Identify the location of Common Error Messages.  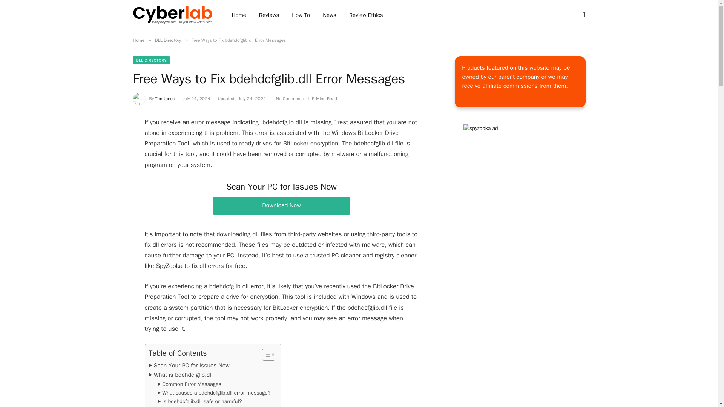
(189, 384).